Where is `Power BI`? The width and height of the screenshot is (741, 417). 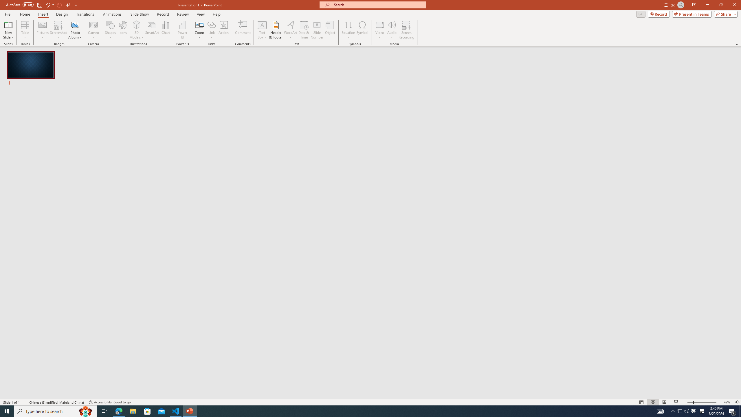 Power BI is located at coordinates (182, 30).